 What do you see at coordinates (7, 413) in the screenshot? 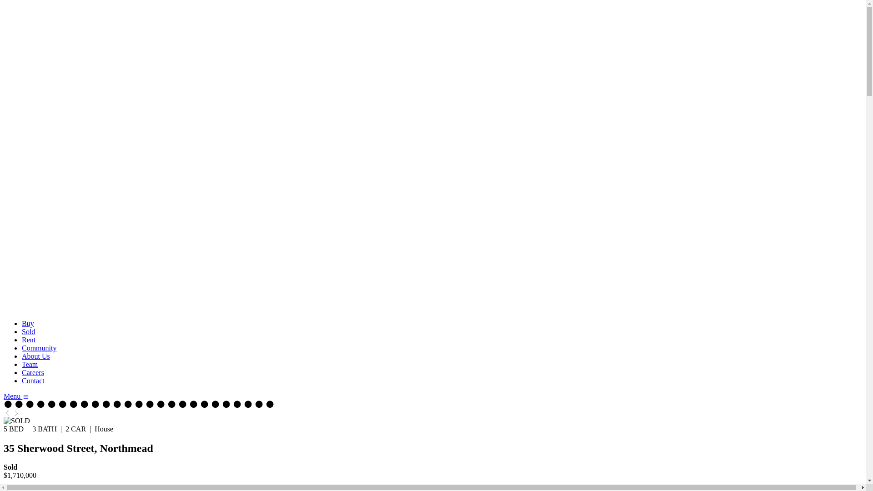
I see `<` at bounding box center [7, 413].